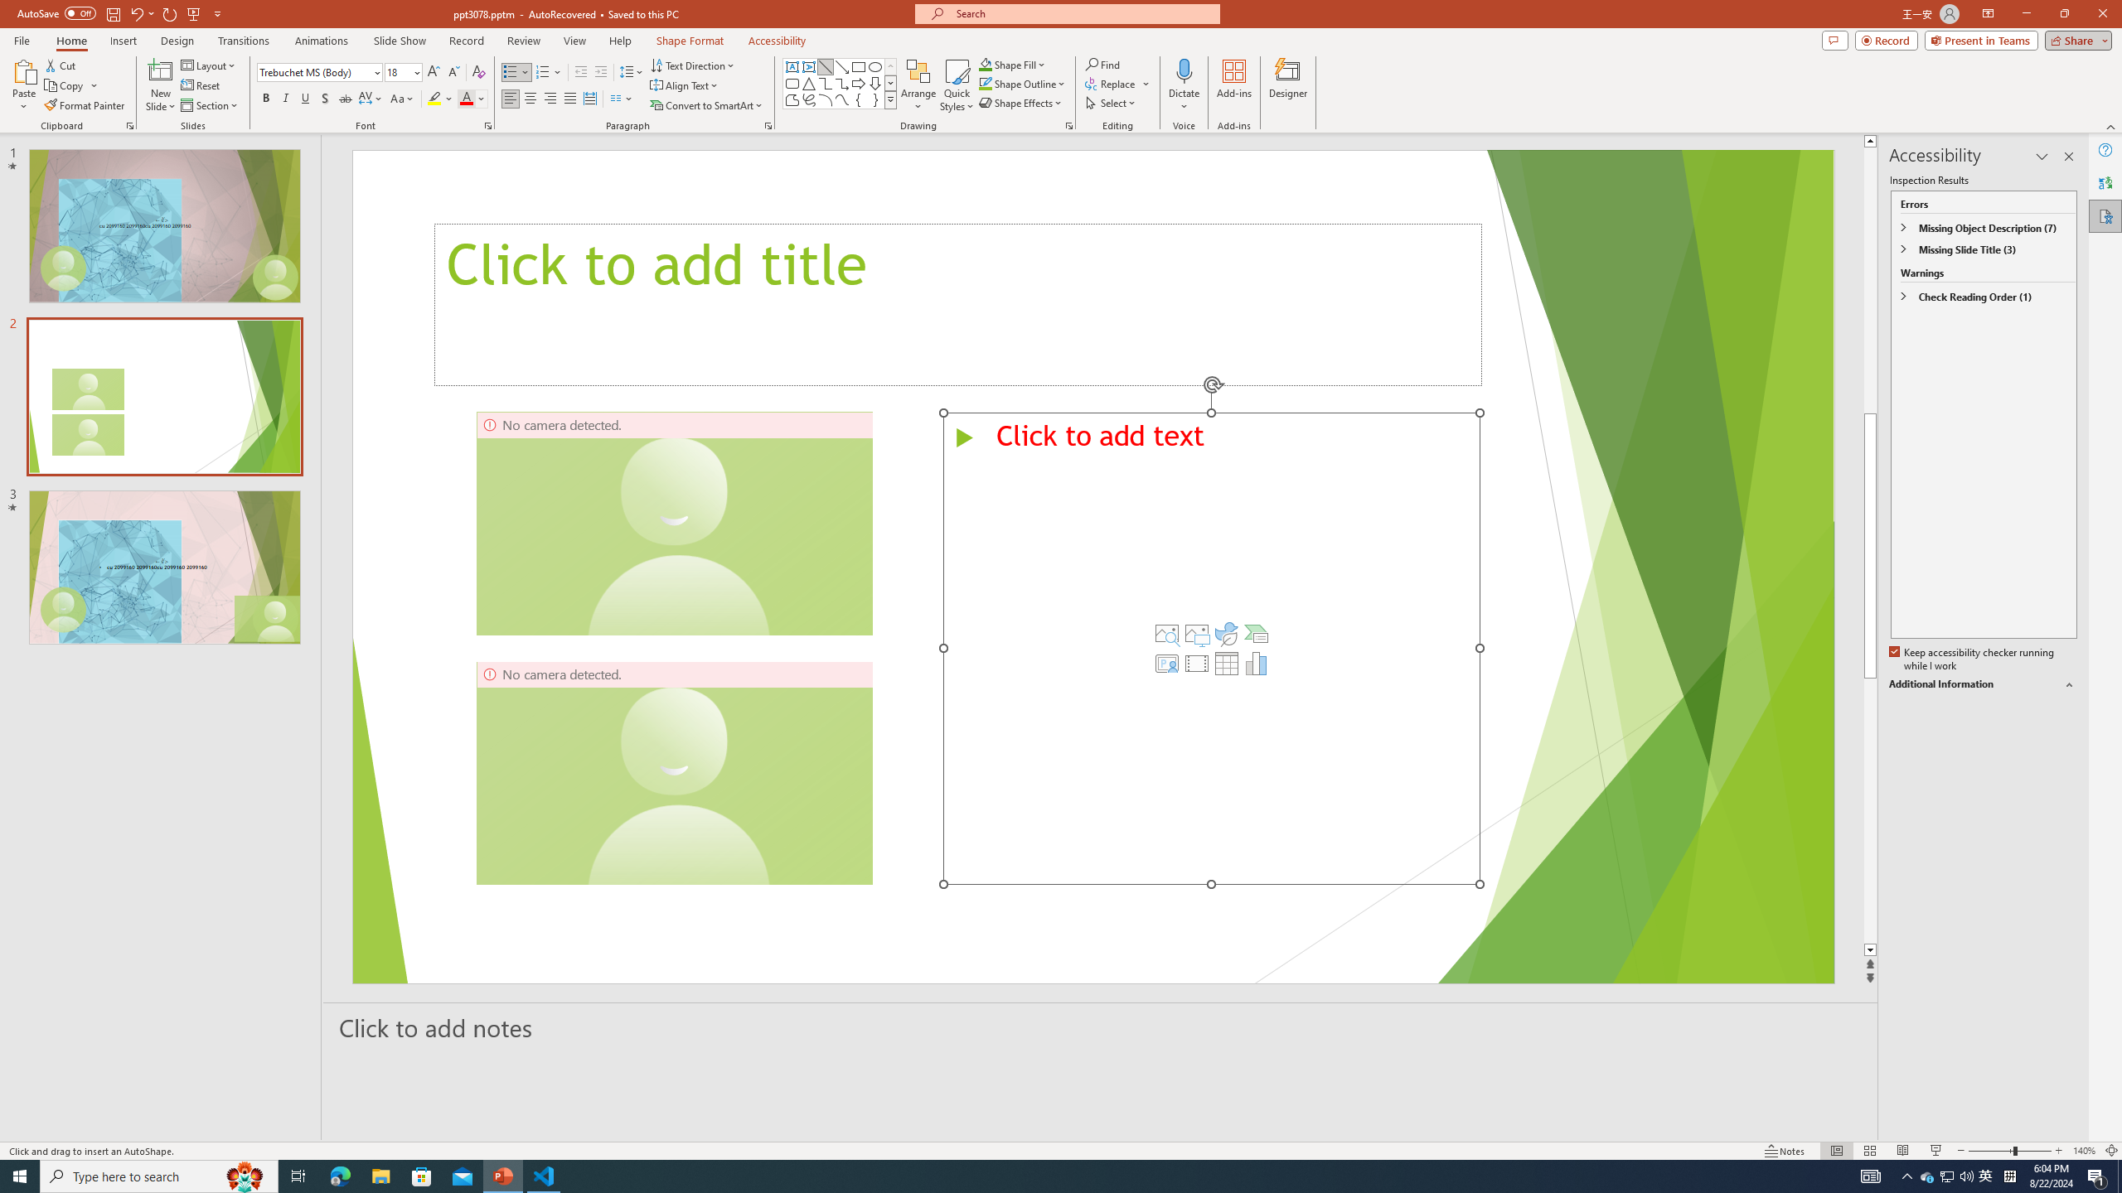 This screenshot has height=1193, width=2122. Describe the element at coordinates (675, 772) in the screenshot. I see `Camera 5, No camera detected.` at that location.